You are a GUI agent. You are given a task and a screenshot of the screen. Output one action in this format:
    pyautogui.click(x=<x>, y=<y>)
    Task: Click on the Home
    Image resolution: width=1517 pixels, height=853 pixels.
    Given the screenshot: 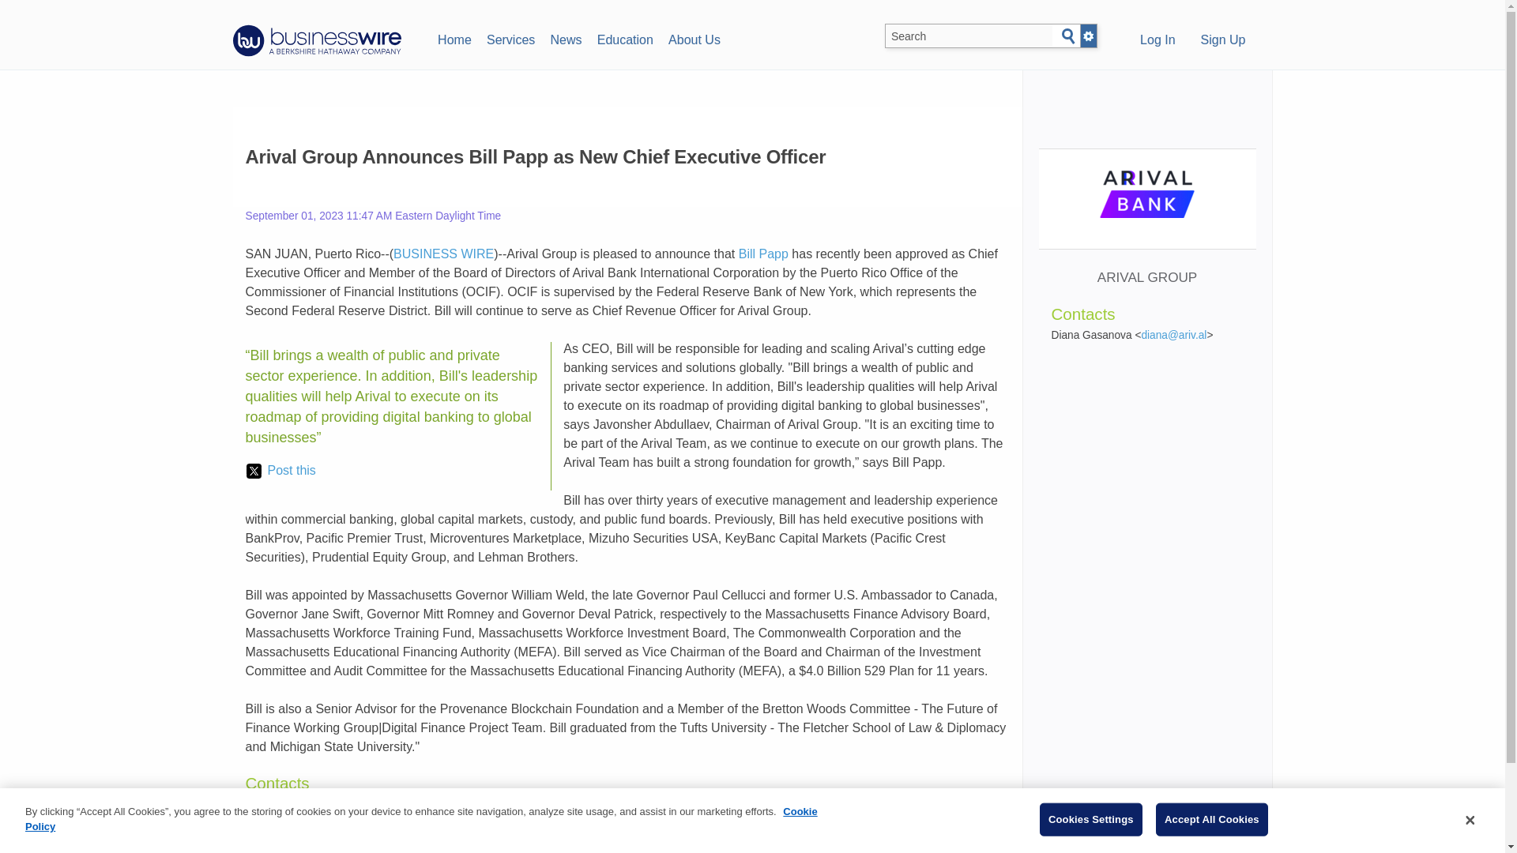 What is the action you would take?
    pyautogui.click(x=454, y=38)
    